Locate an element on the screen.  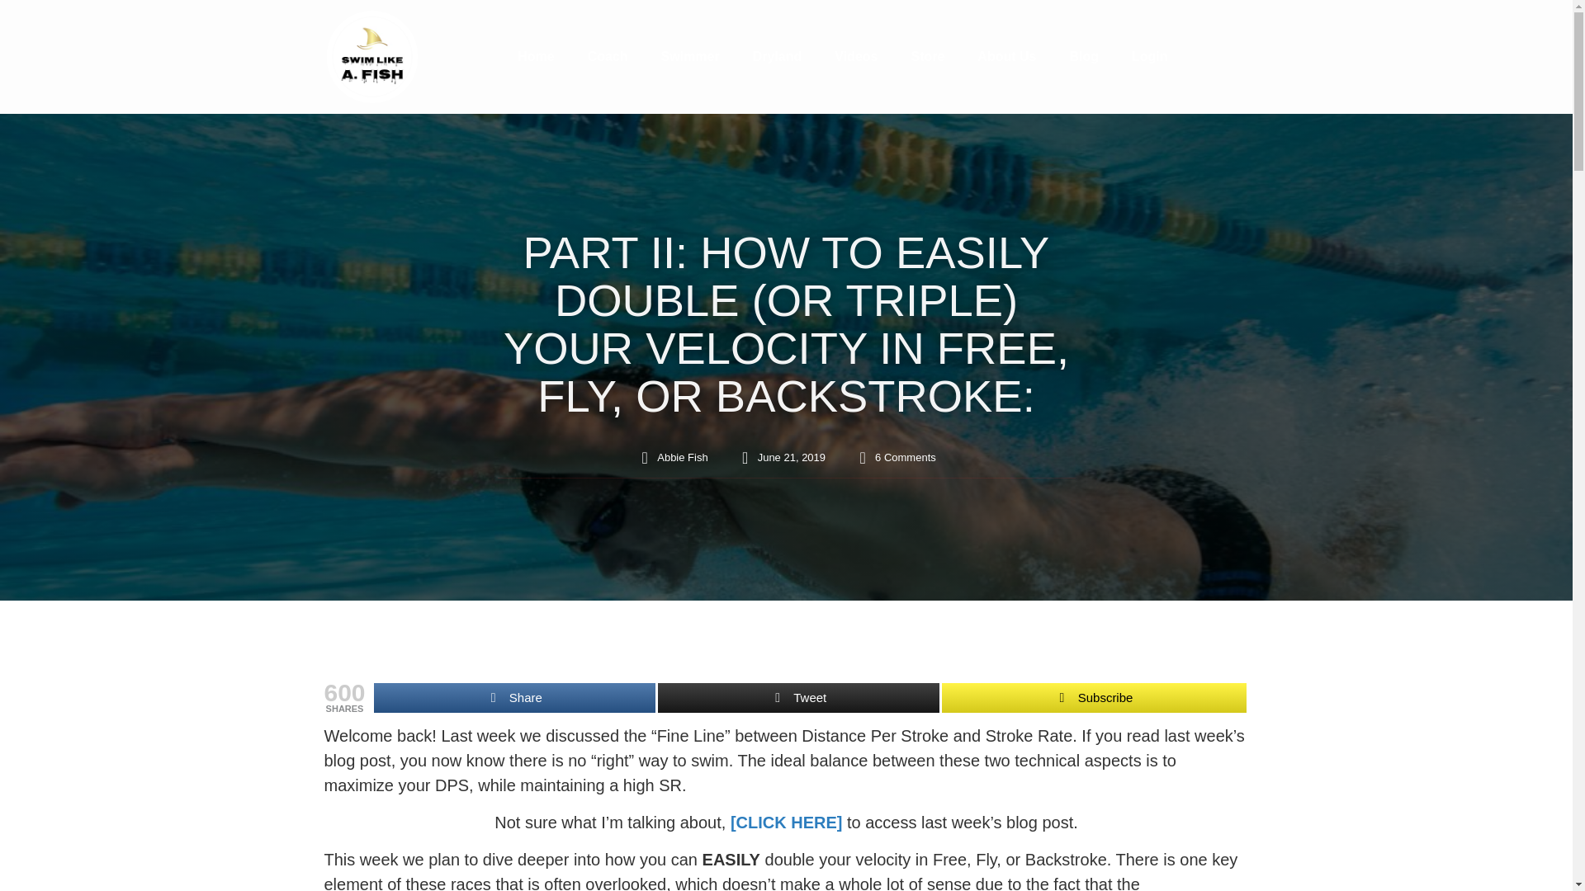
Login is located at coordinates (1149, 56).